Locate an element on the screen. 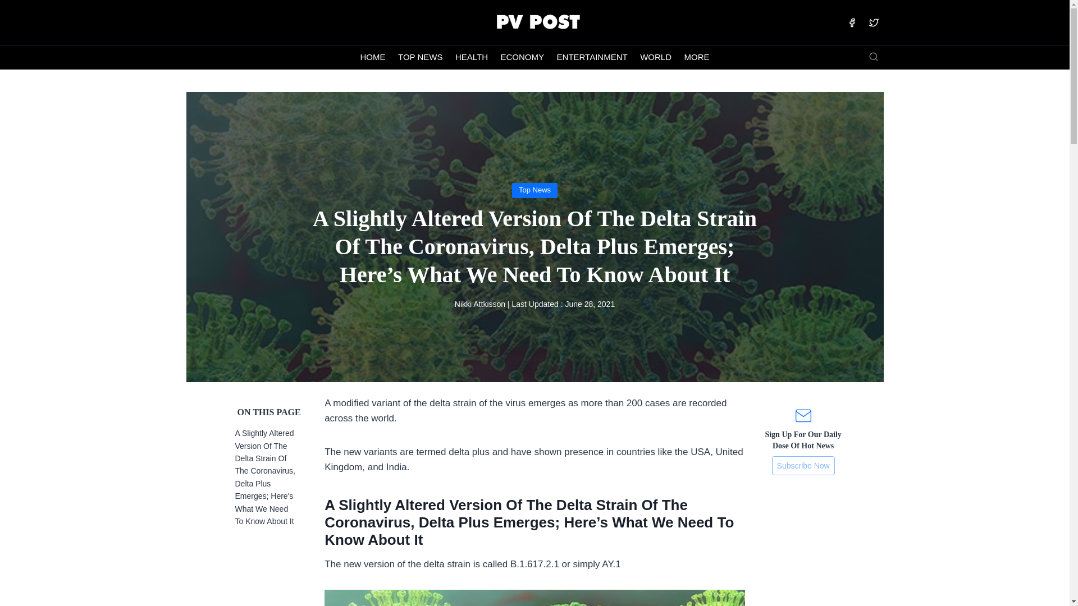  WORLD is located at coordinates (656, 57).